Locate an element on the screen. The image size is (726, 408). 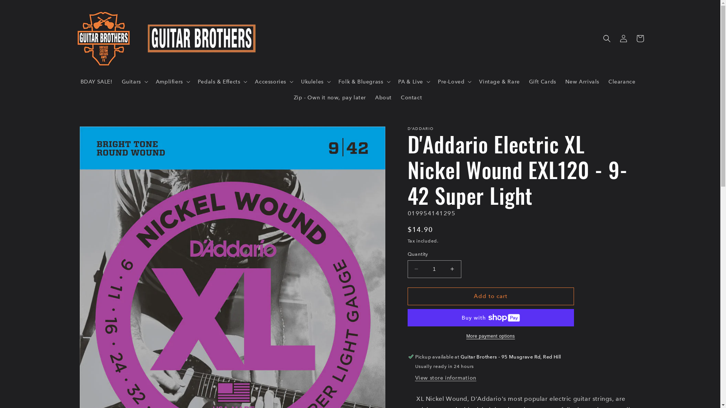
Log in is located at coordinates (623, 39).